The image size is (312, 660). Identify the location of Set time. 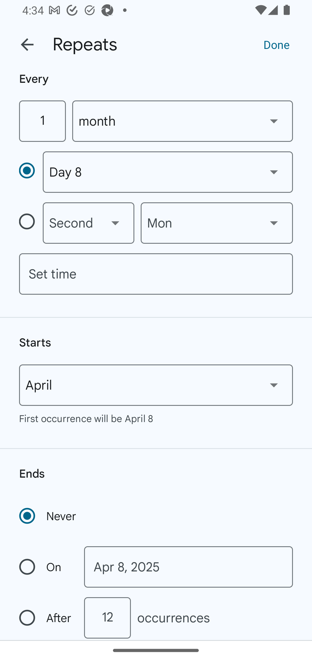
(156, 274).